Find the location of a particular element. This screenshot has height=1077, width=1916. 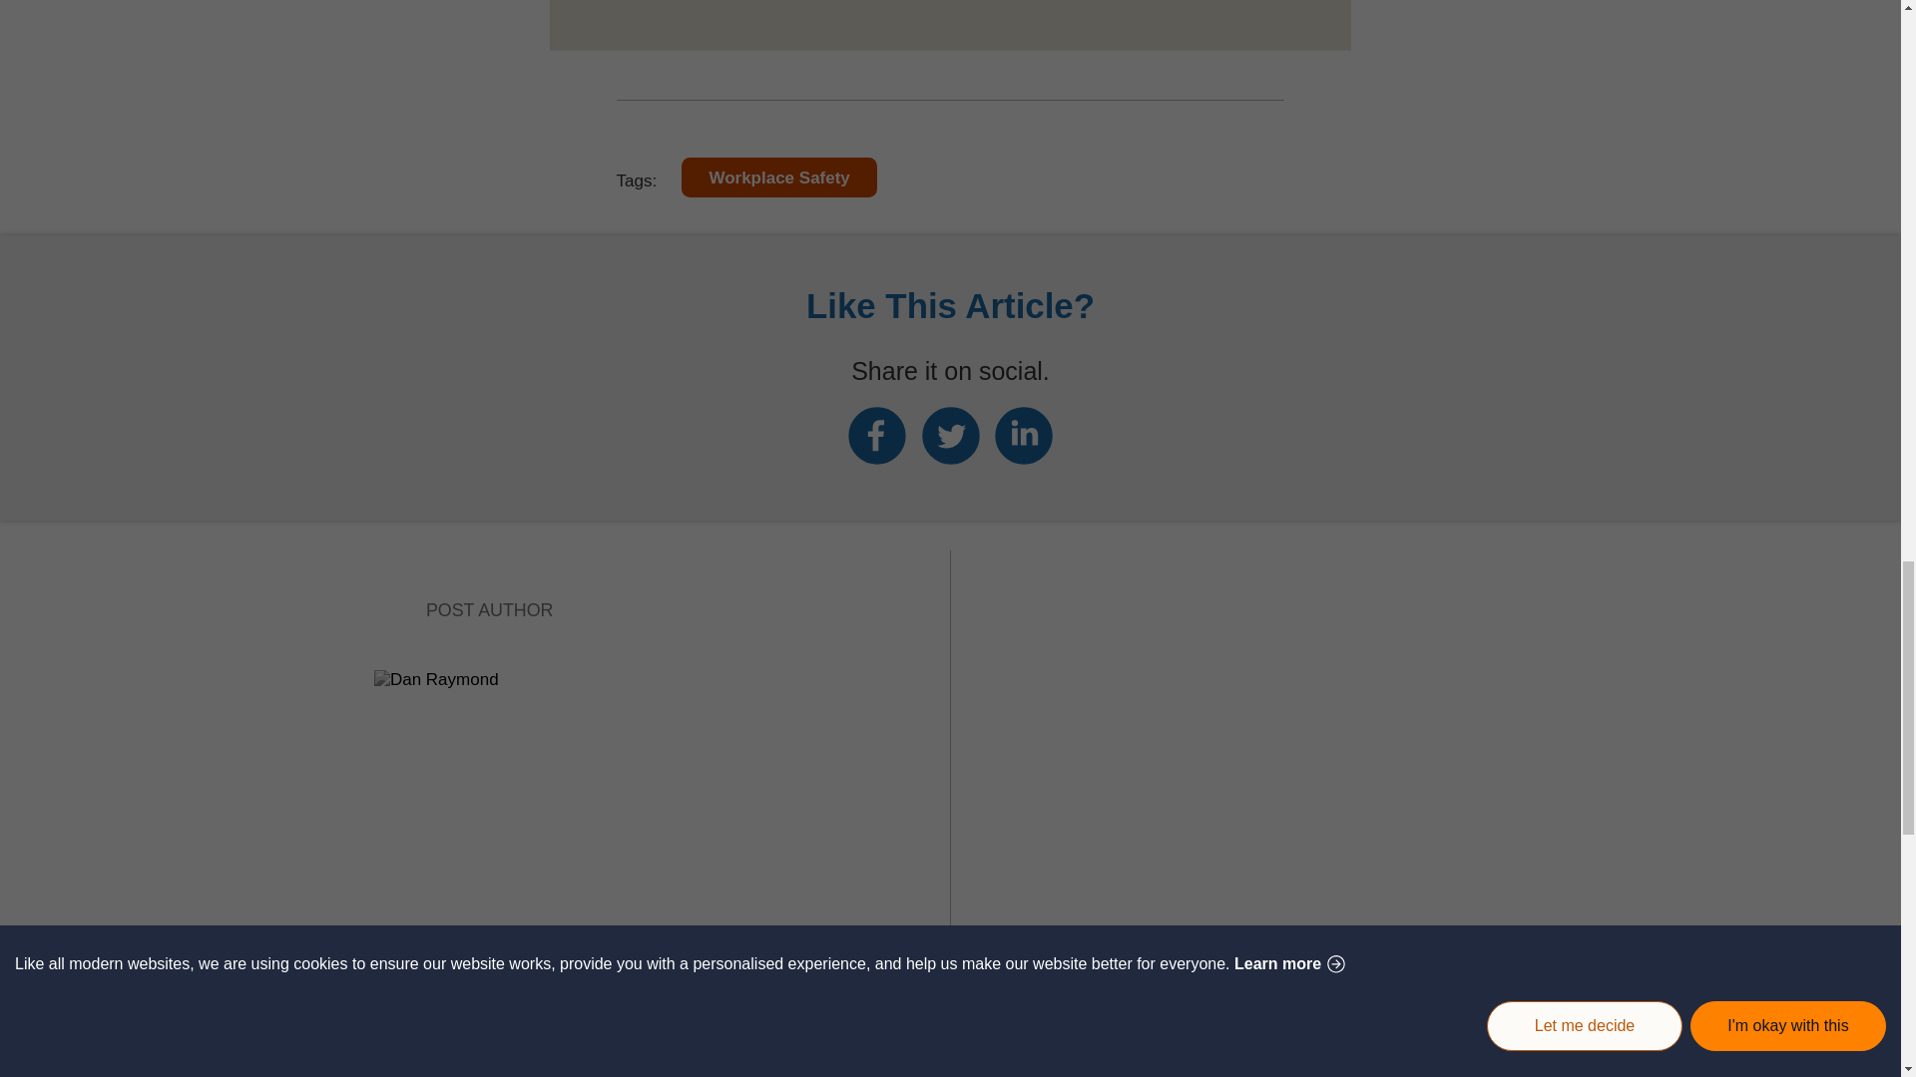

Workplace Safety is located at coordinates (779, 177).